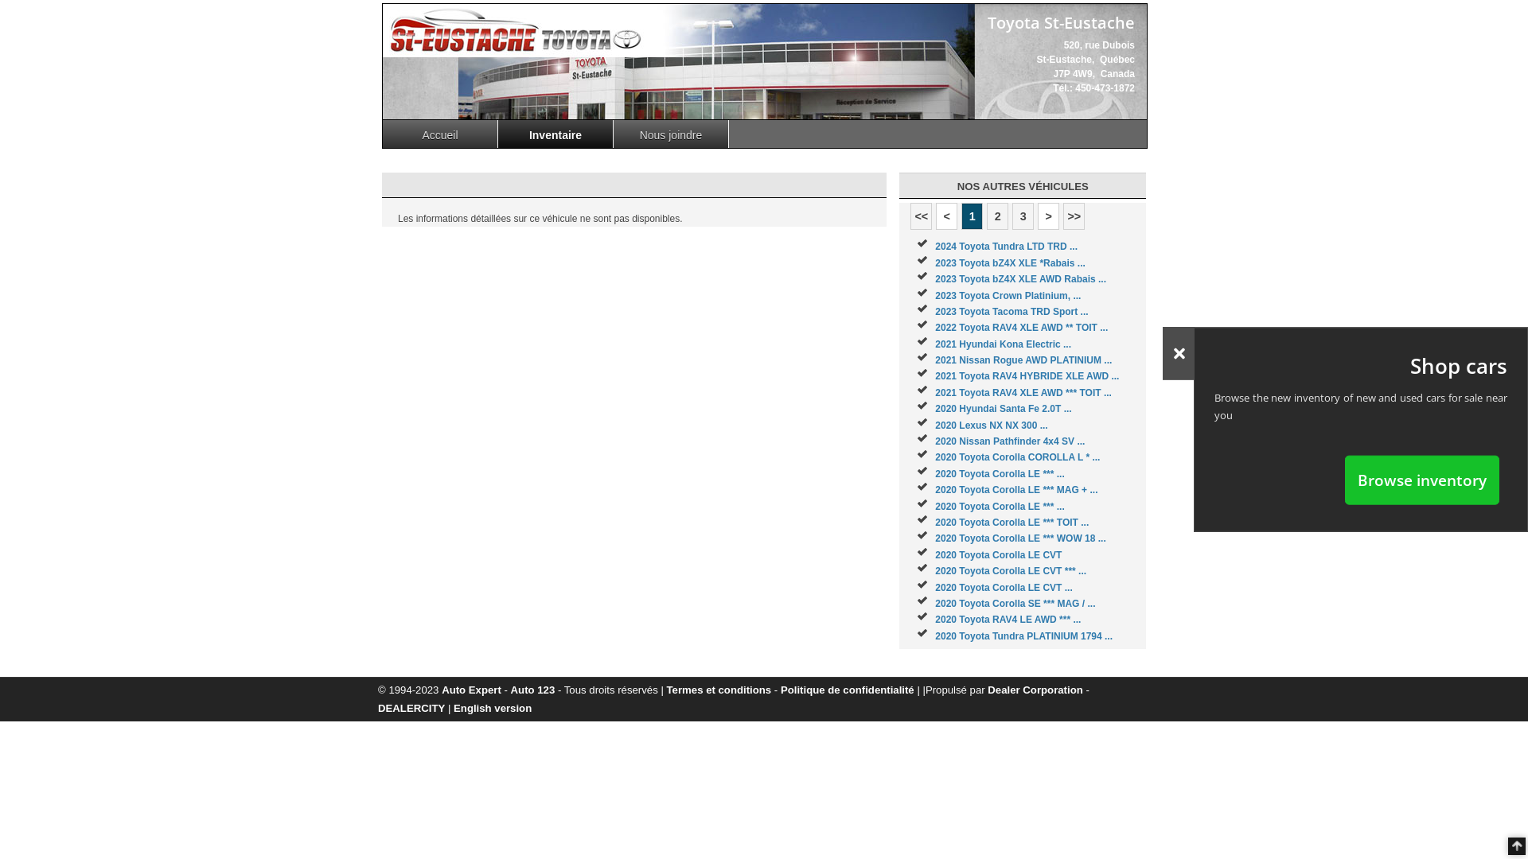 The width and height of the screenshot is (1528, 859). What do you see at coordinates (1008, 620) in the screenshot?
I see `2020 Toyota RAV4 LE AWD *** ...` at bounding box center [1008, 620].